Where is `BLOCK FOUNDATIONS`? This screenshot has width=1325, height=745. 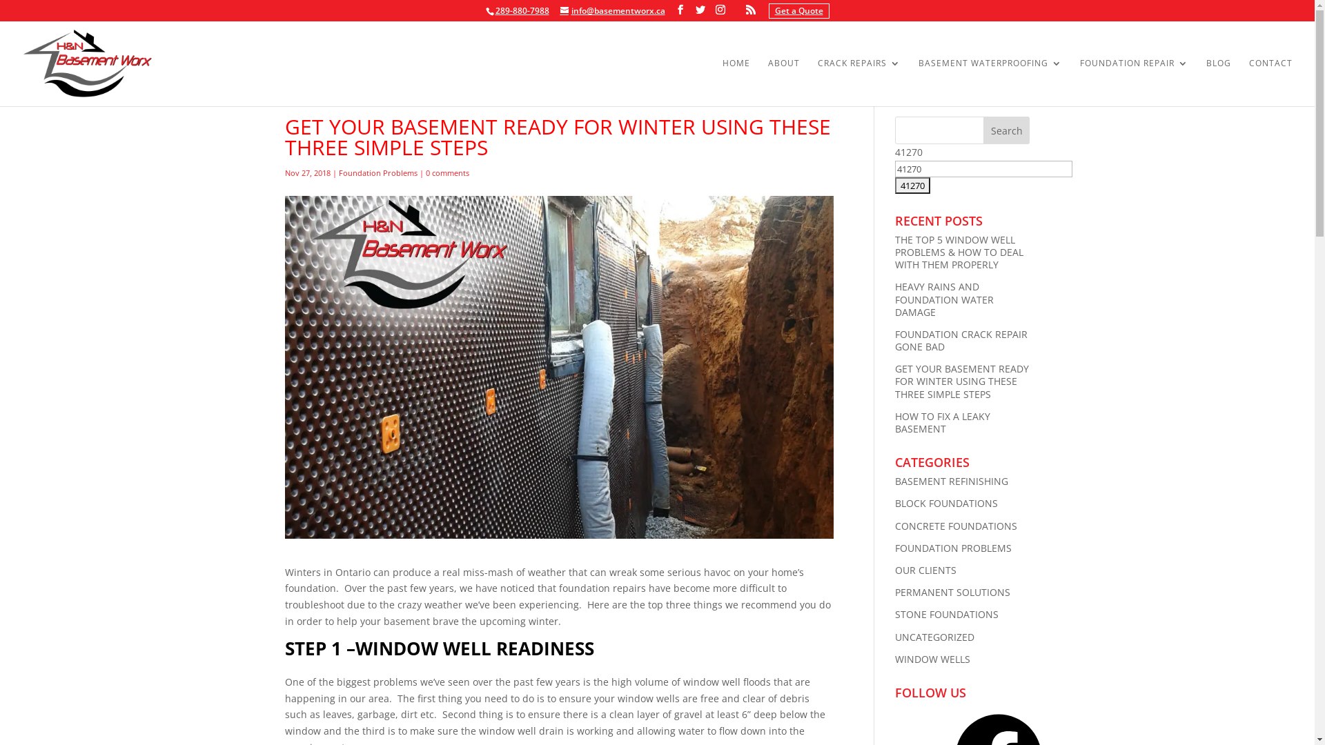
BLOCK FOUNDATIONS is located at coordinates (947, 504).